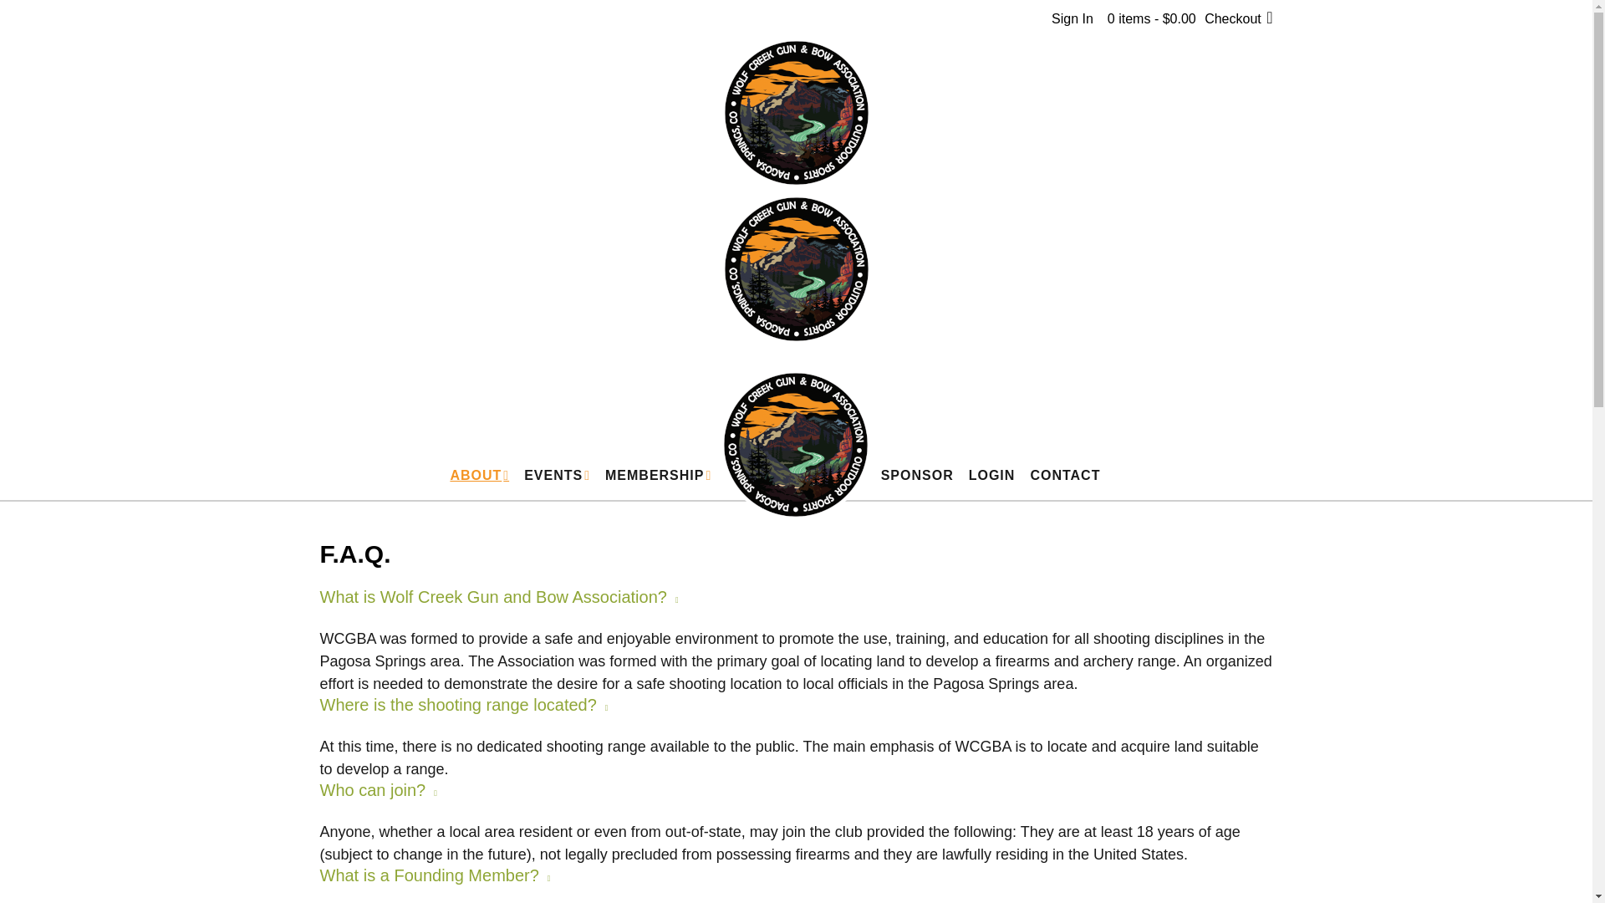  Describe the element at coordinates (992, 476) in the screenshot. I see `LOGIN` at that location.